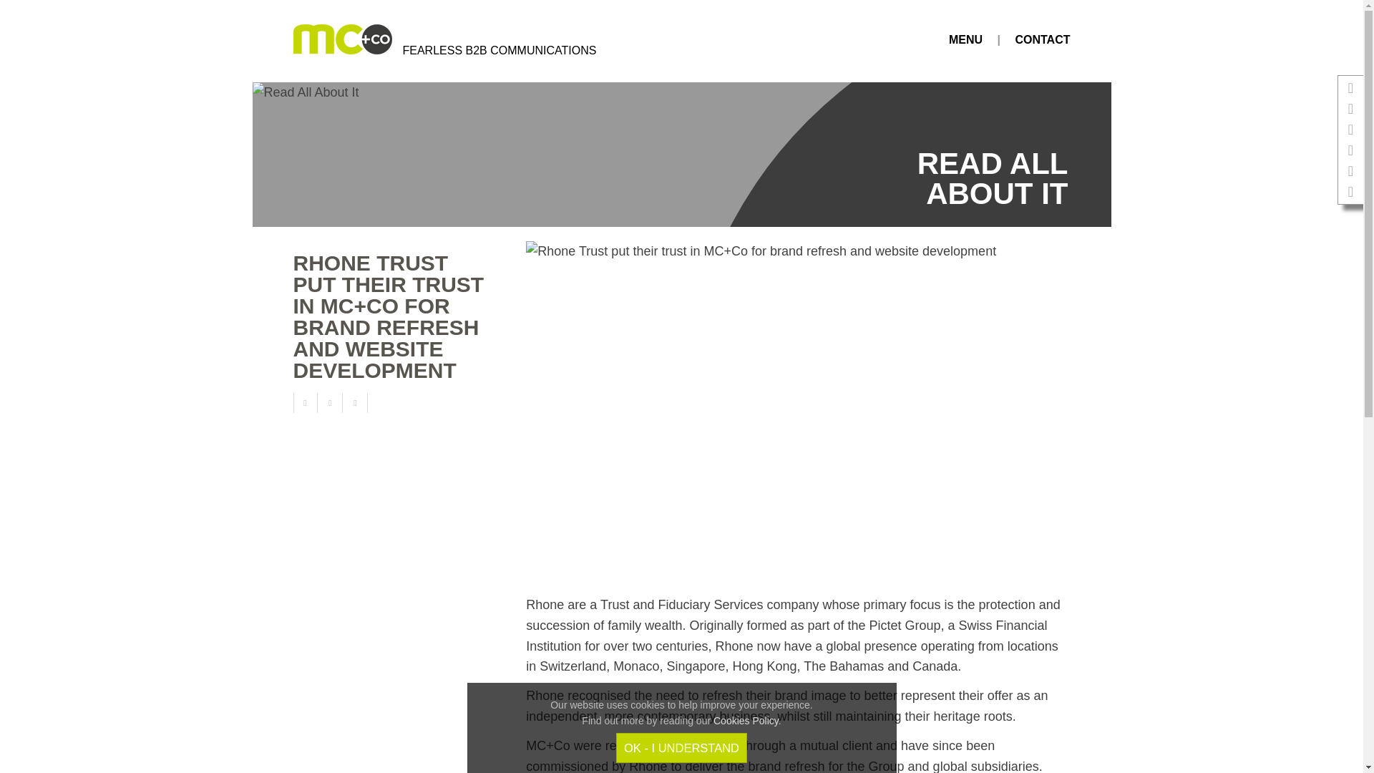  Describe the element at coordinates (356, 402) in the screenshot. I see `Share on LinkedIn` at that location.